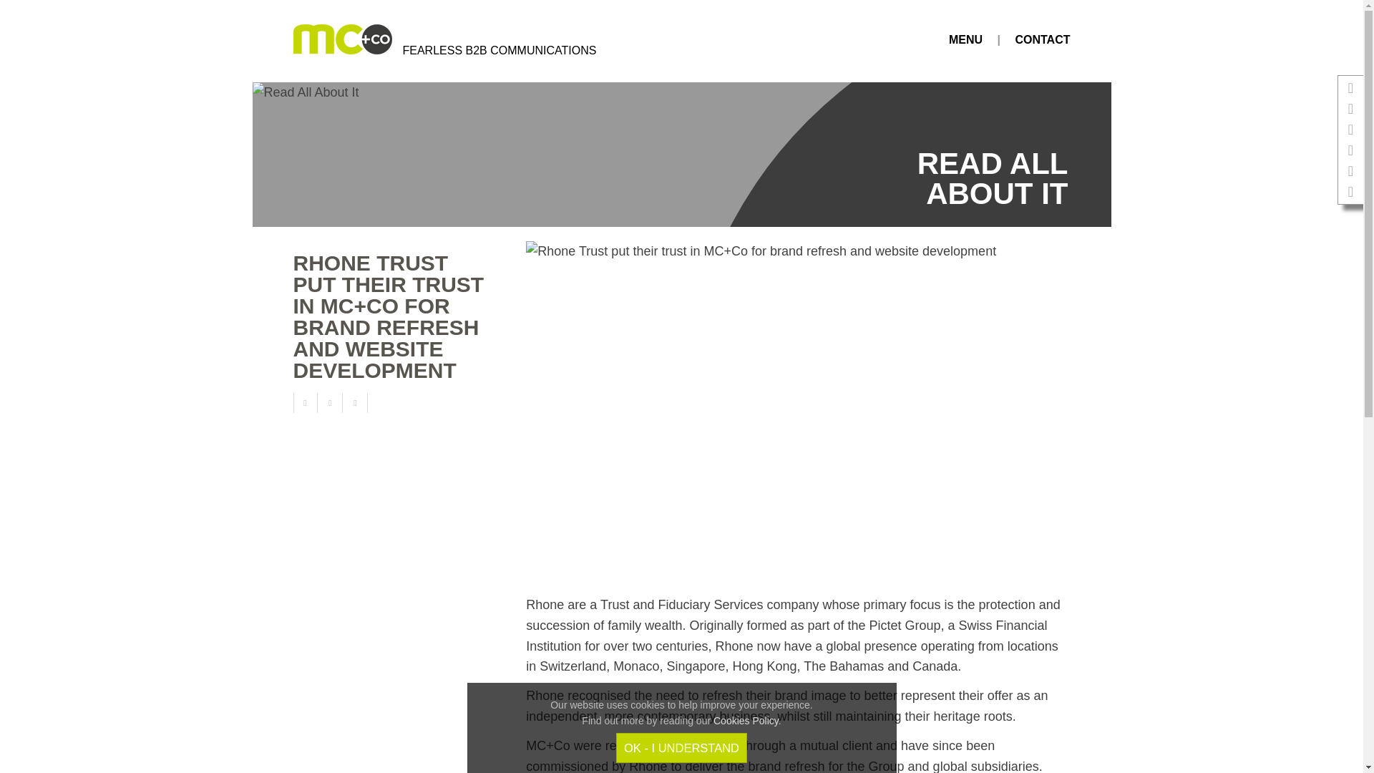  Describe the element at coordinates (356, 402) in the screenshot. I see `Share on LinkedIn` at that location.